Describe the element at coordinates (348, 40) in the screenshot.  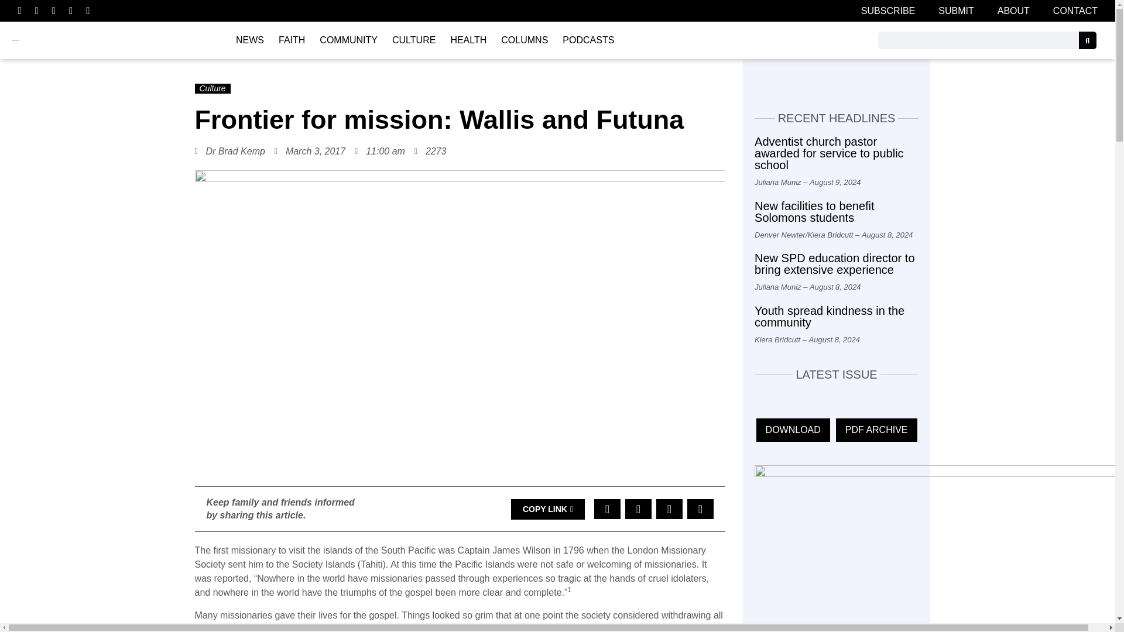
I see `COMMUNITY` at that location.